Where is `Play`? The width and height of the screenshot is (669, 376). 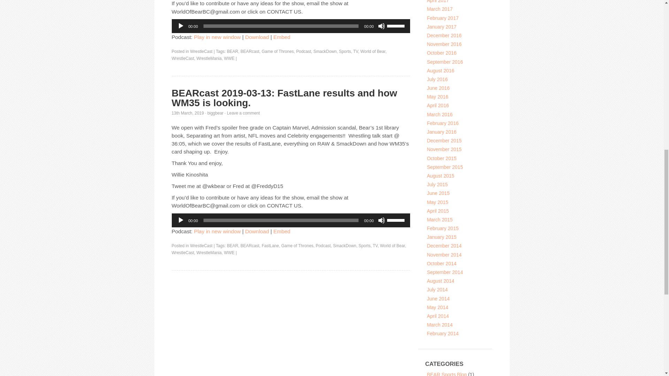
Play is located at coordinates (180, 26).